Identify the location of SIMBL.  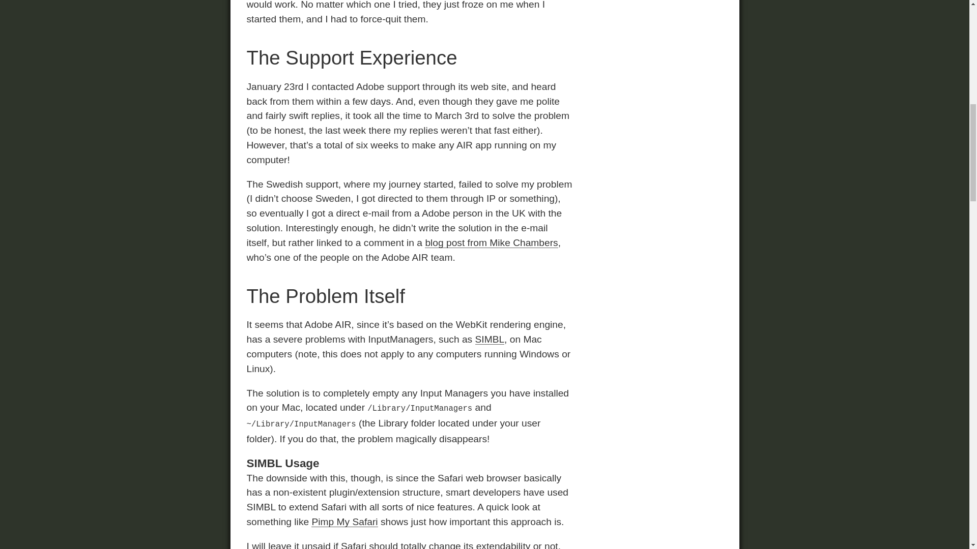
(490, 339).